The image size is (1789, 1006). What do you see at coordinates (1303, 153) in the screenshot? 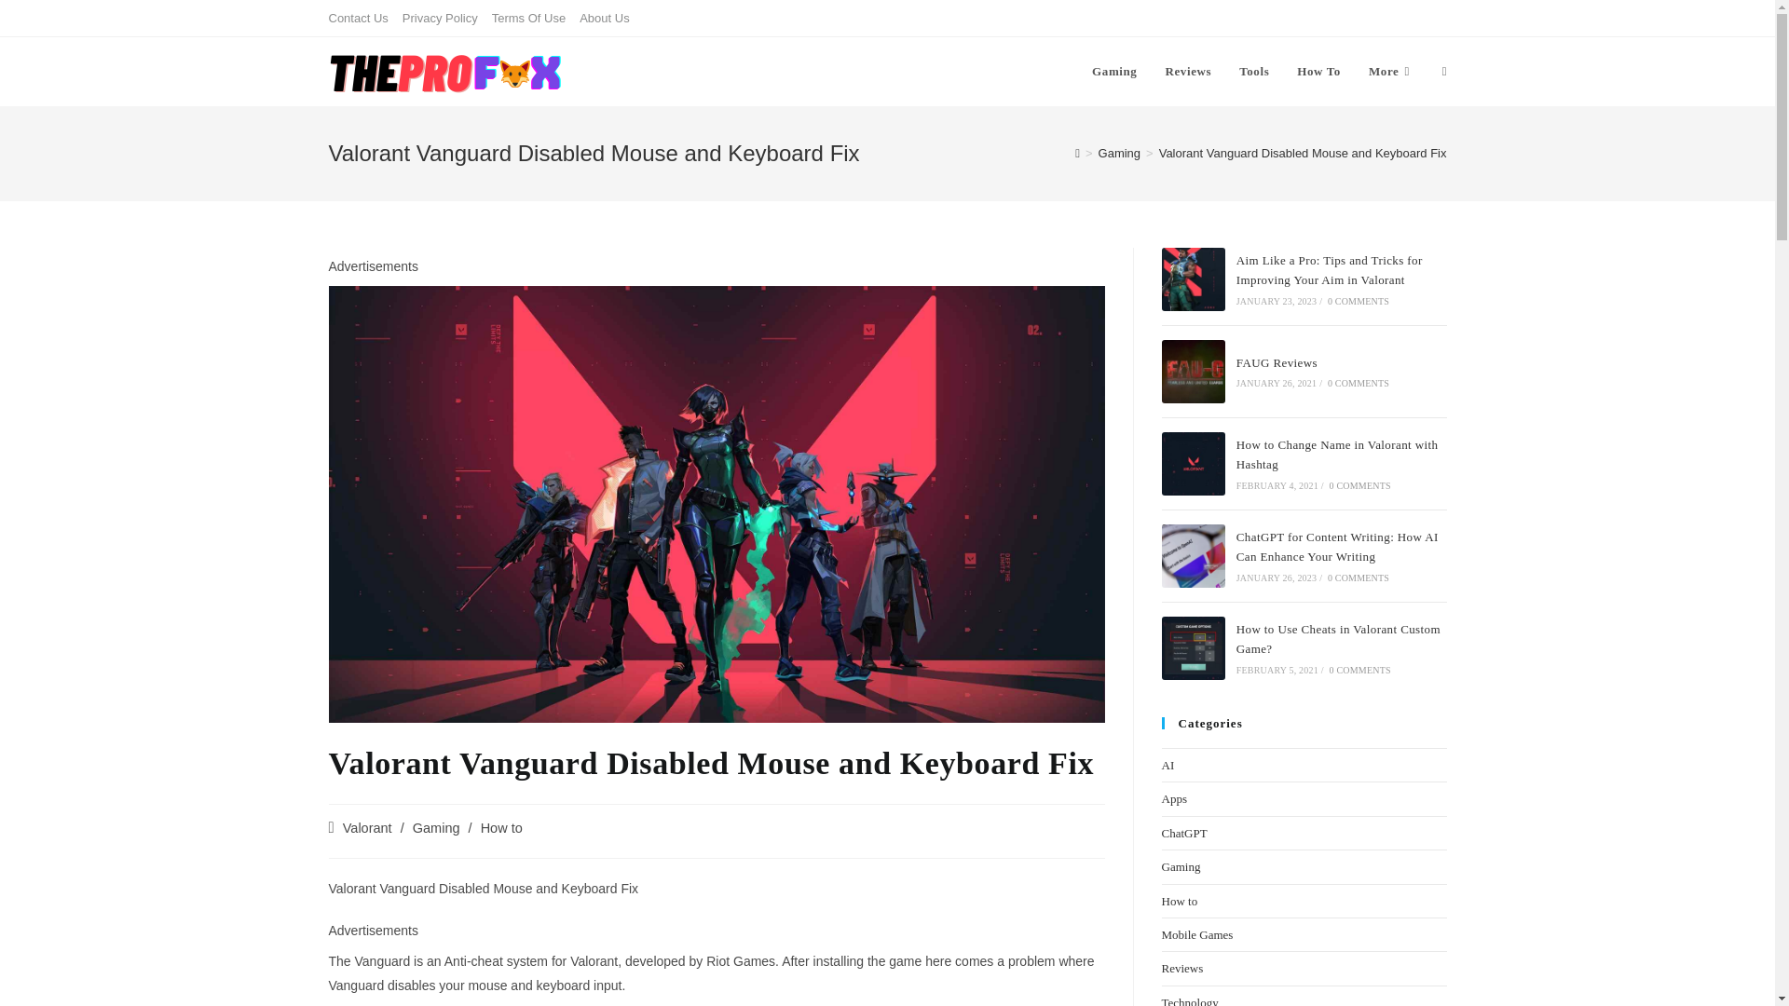
I see `Valorant Vanguard Disabled Mouse and Keyboard Fix` at bounding box center [1303, 153].